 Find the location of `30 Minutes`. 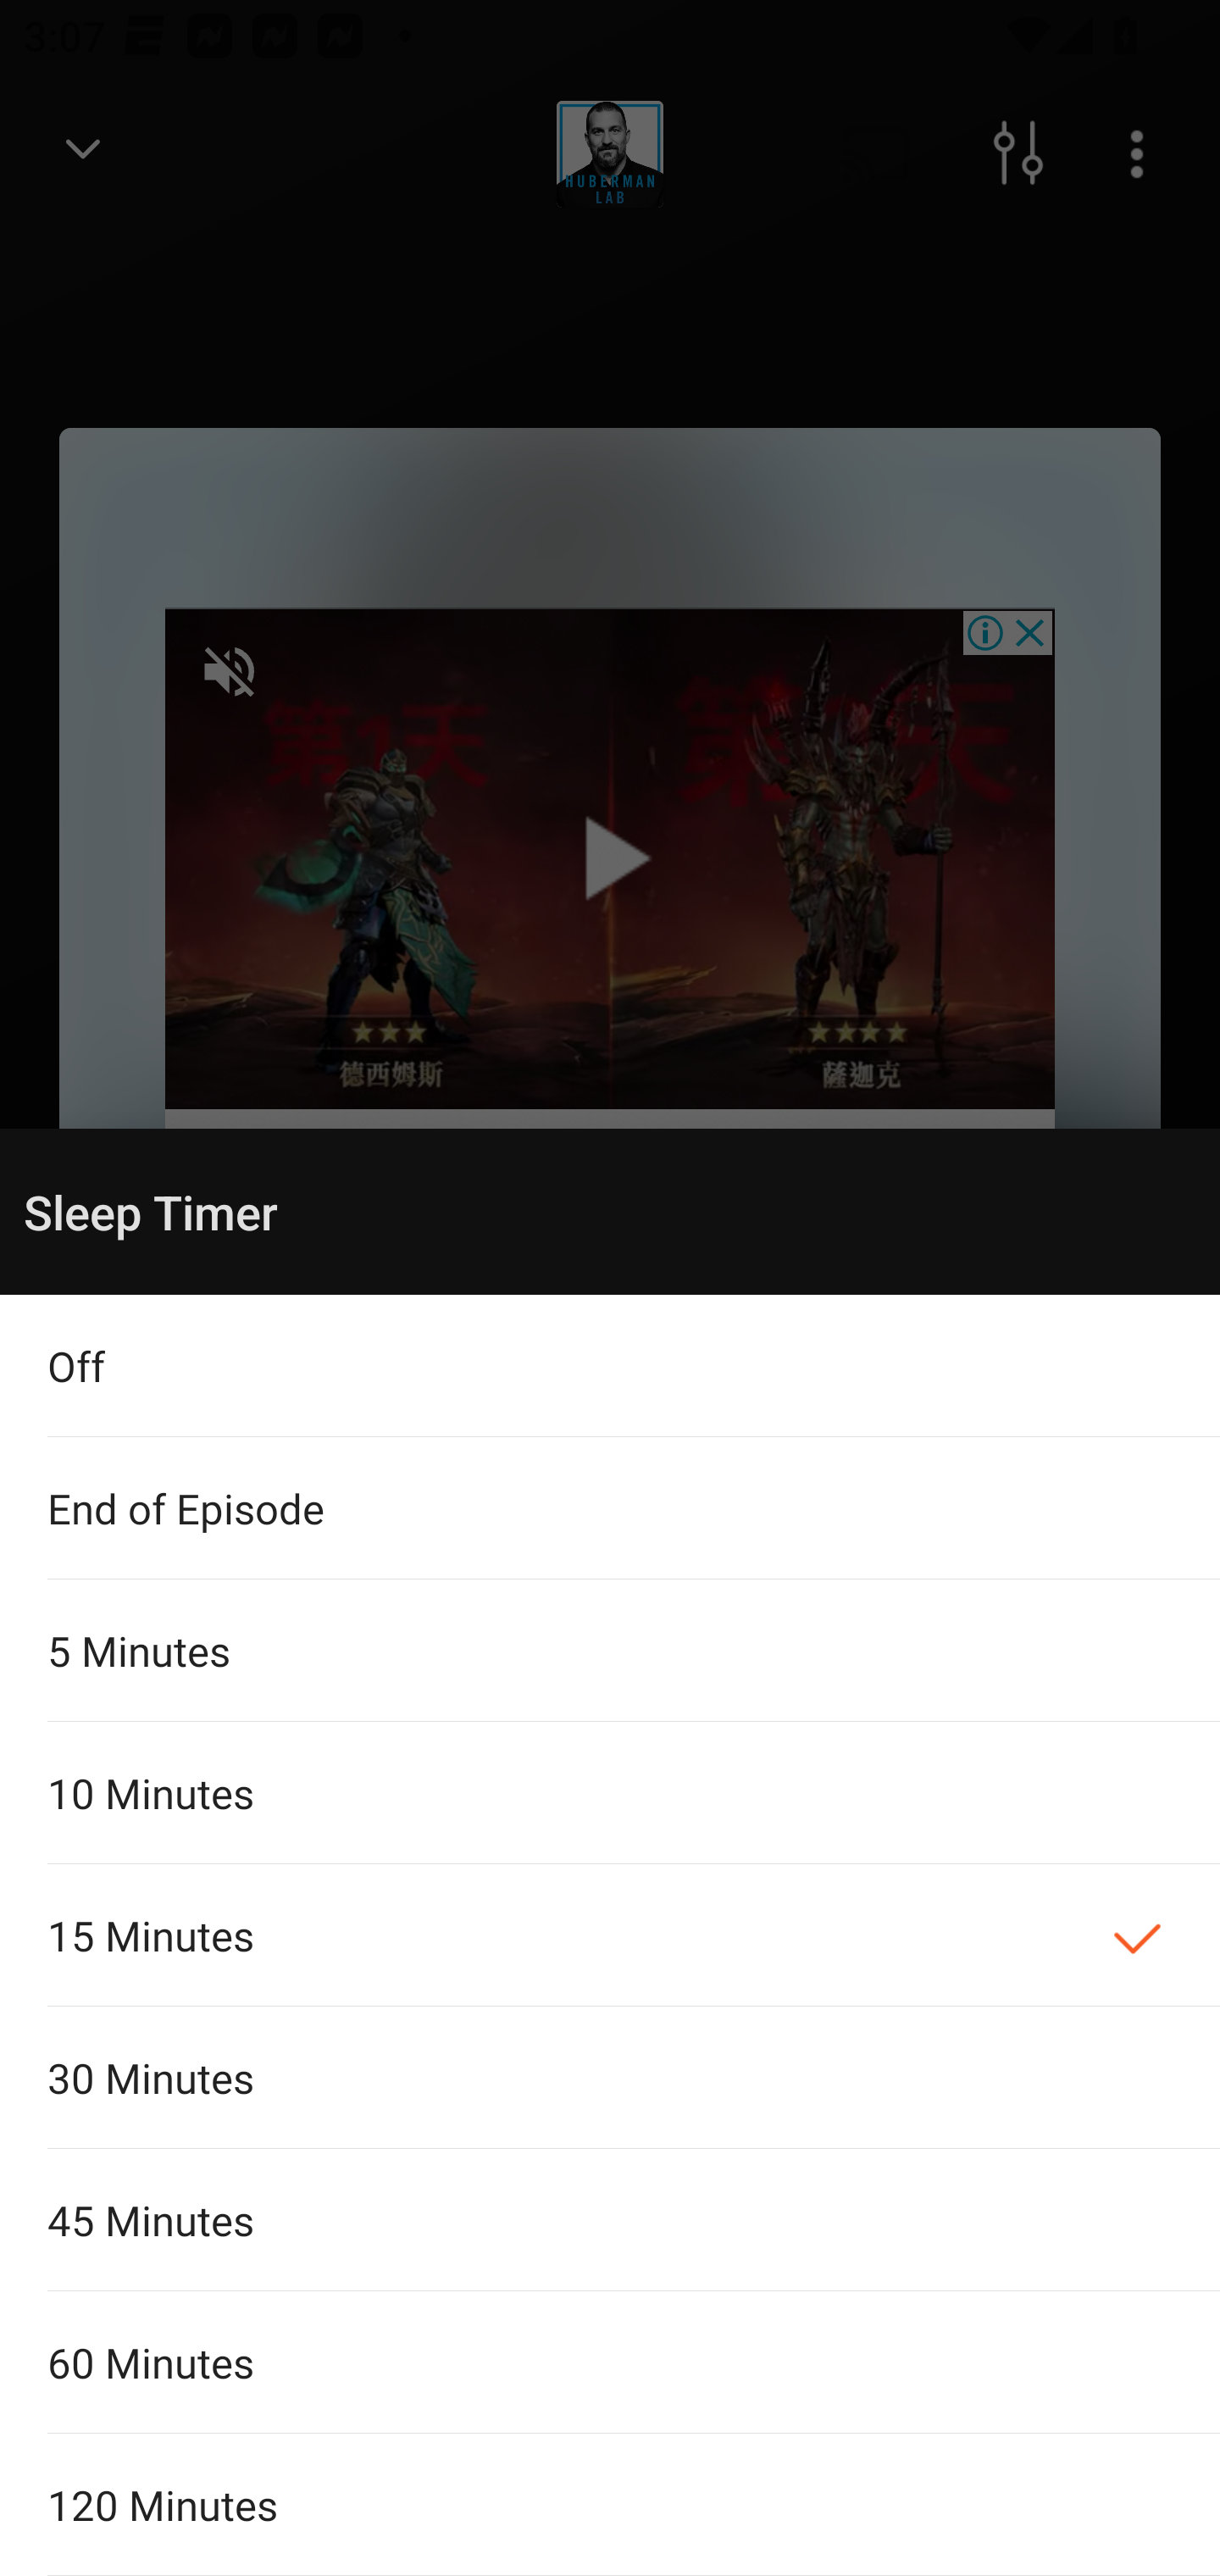

30 Minutes is located at coordinates (610, 2078).